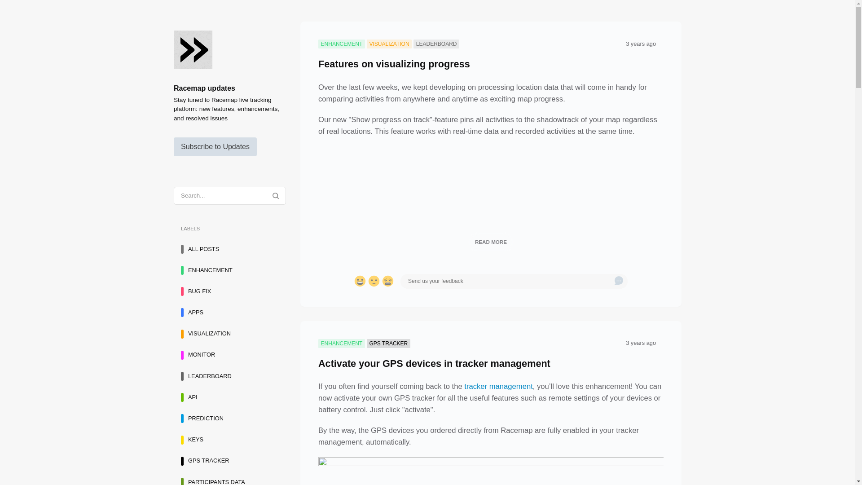 The height and width of the screenshot is (485, 862). Describe the element at coordinates (230, 249) in the screenshot. I see `ALL POSTS` at that location.